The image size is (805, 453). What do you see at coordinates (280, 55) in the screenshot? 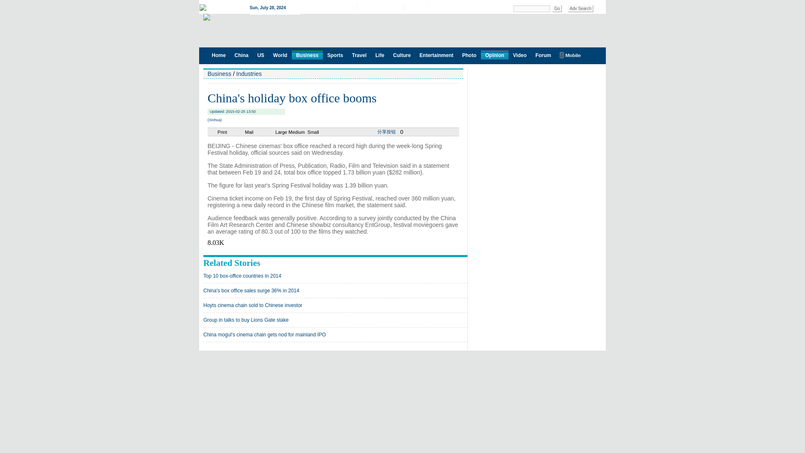
I see `World` at bounding box center [280, 55].